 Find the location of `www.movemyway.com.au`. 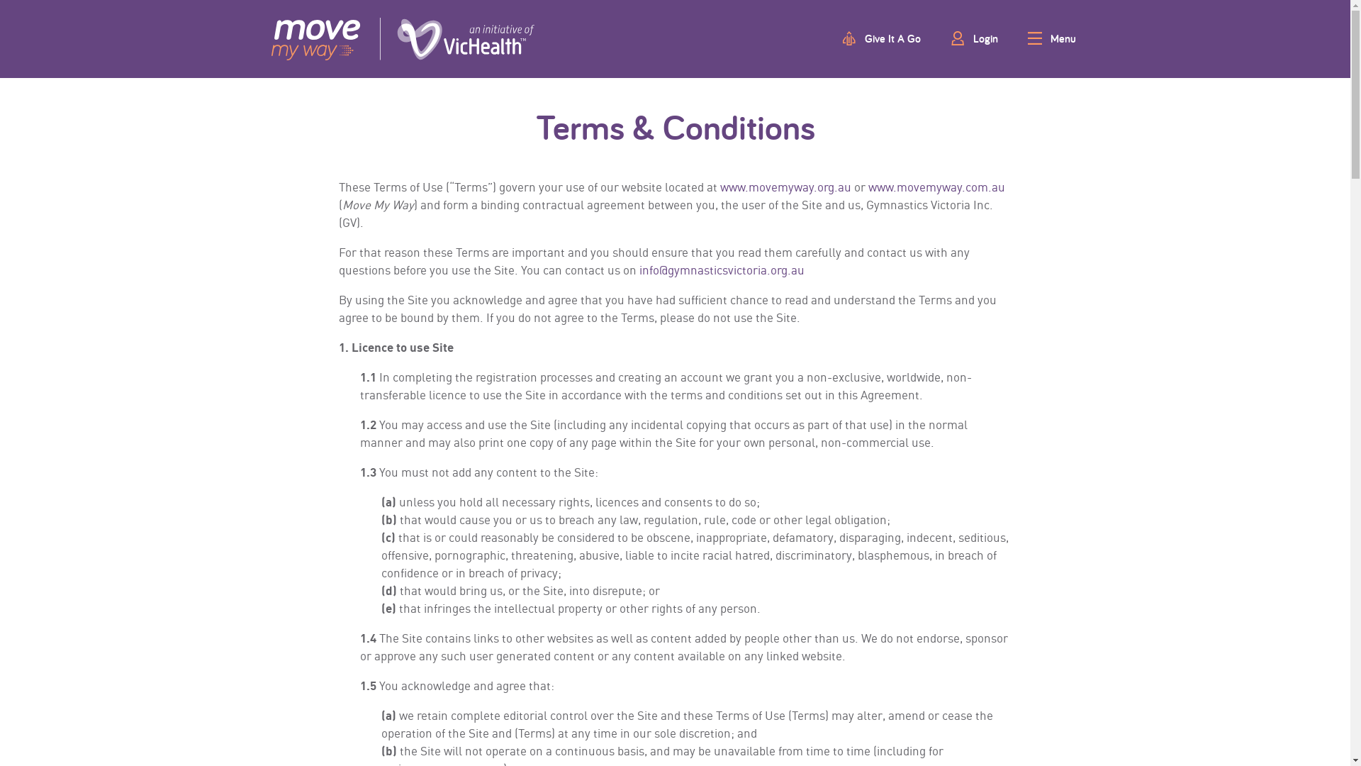

www.movemyway.com.au is located at coordinates (936, 187).